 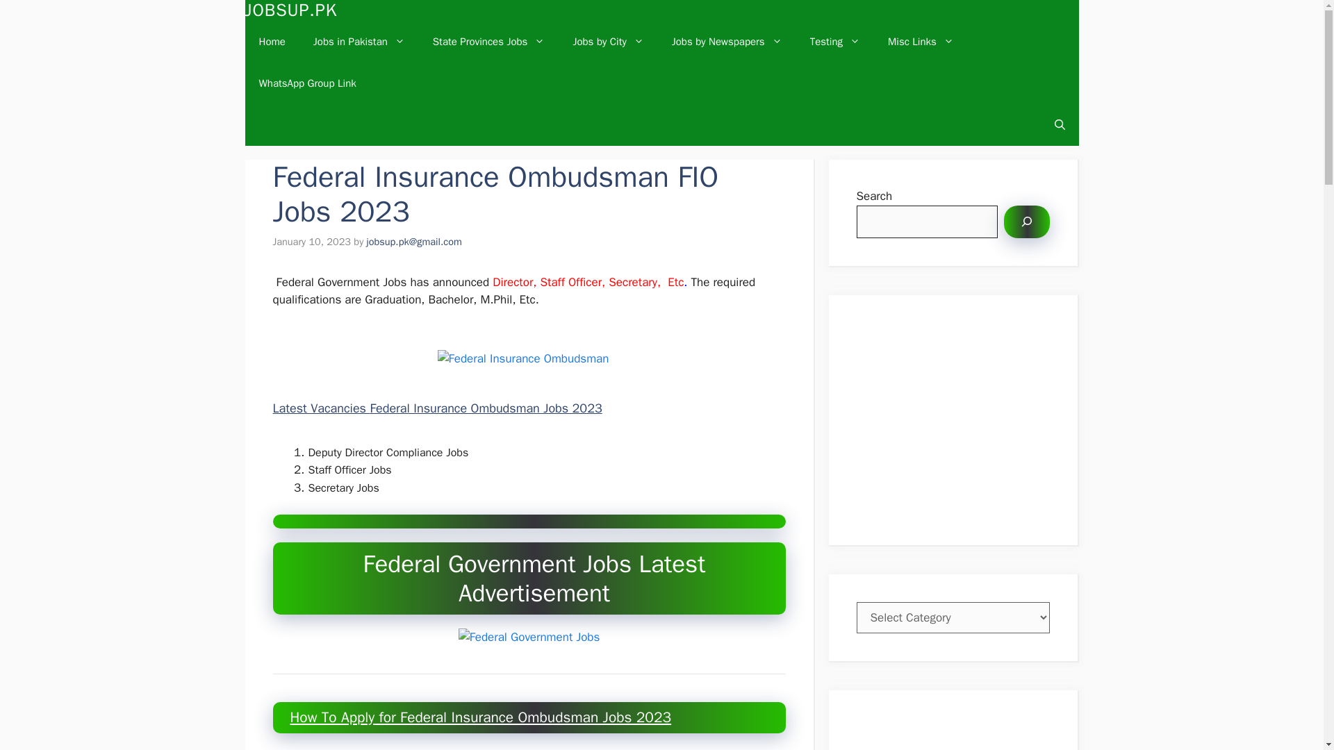 I want to click on Home, so click(x=271, y=42).